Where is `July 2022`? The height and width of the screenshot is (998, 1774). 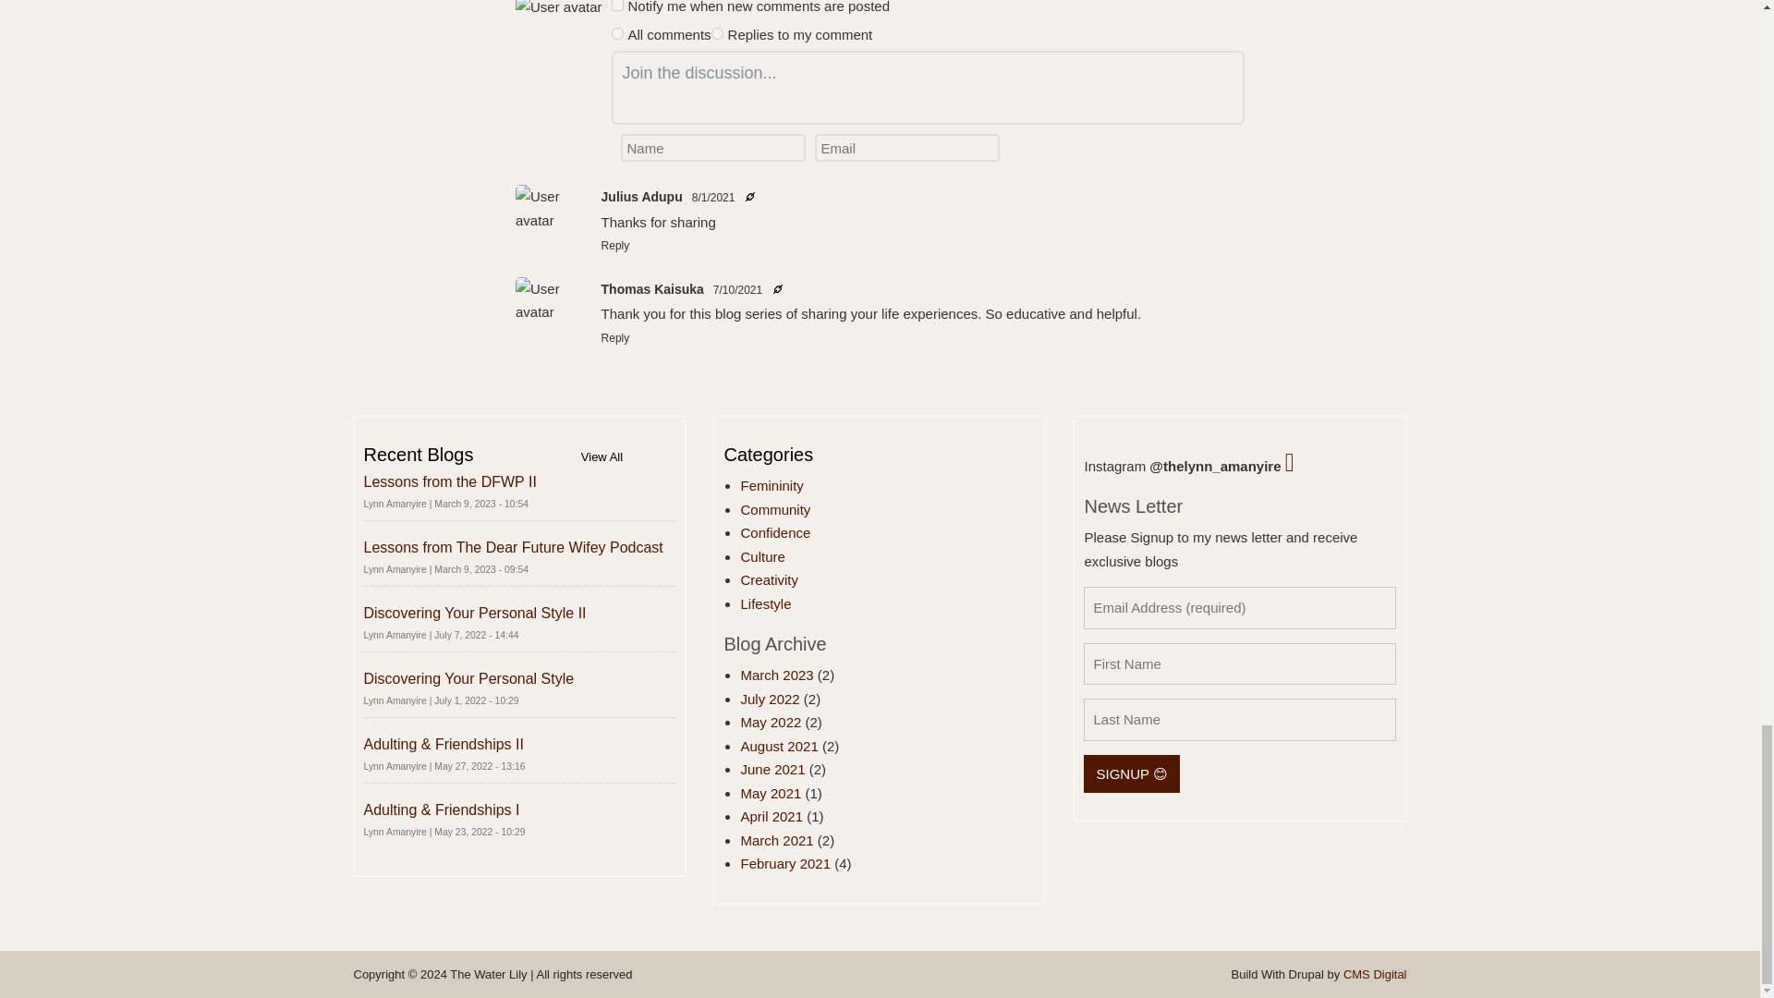
July 2022 is located at coordinates (769, 699).